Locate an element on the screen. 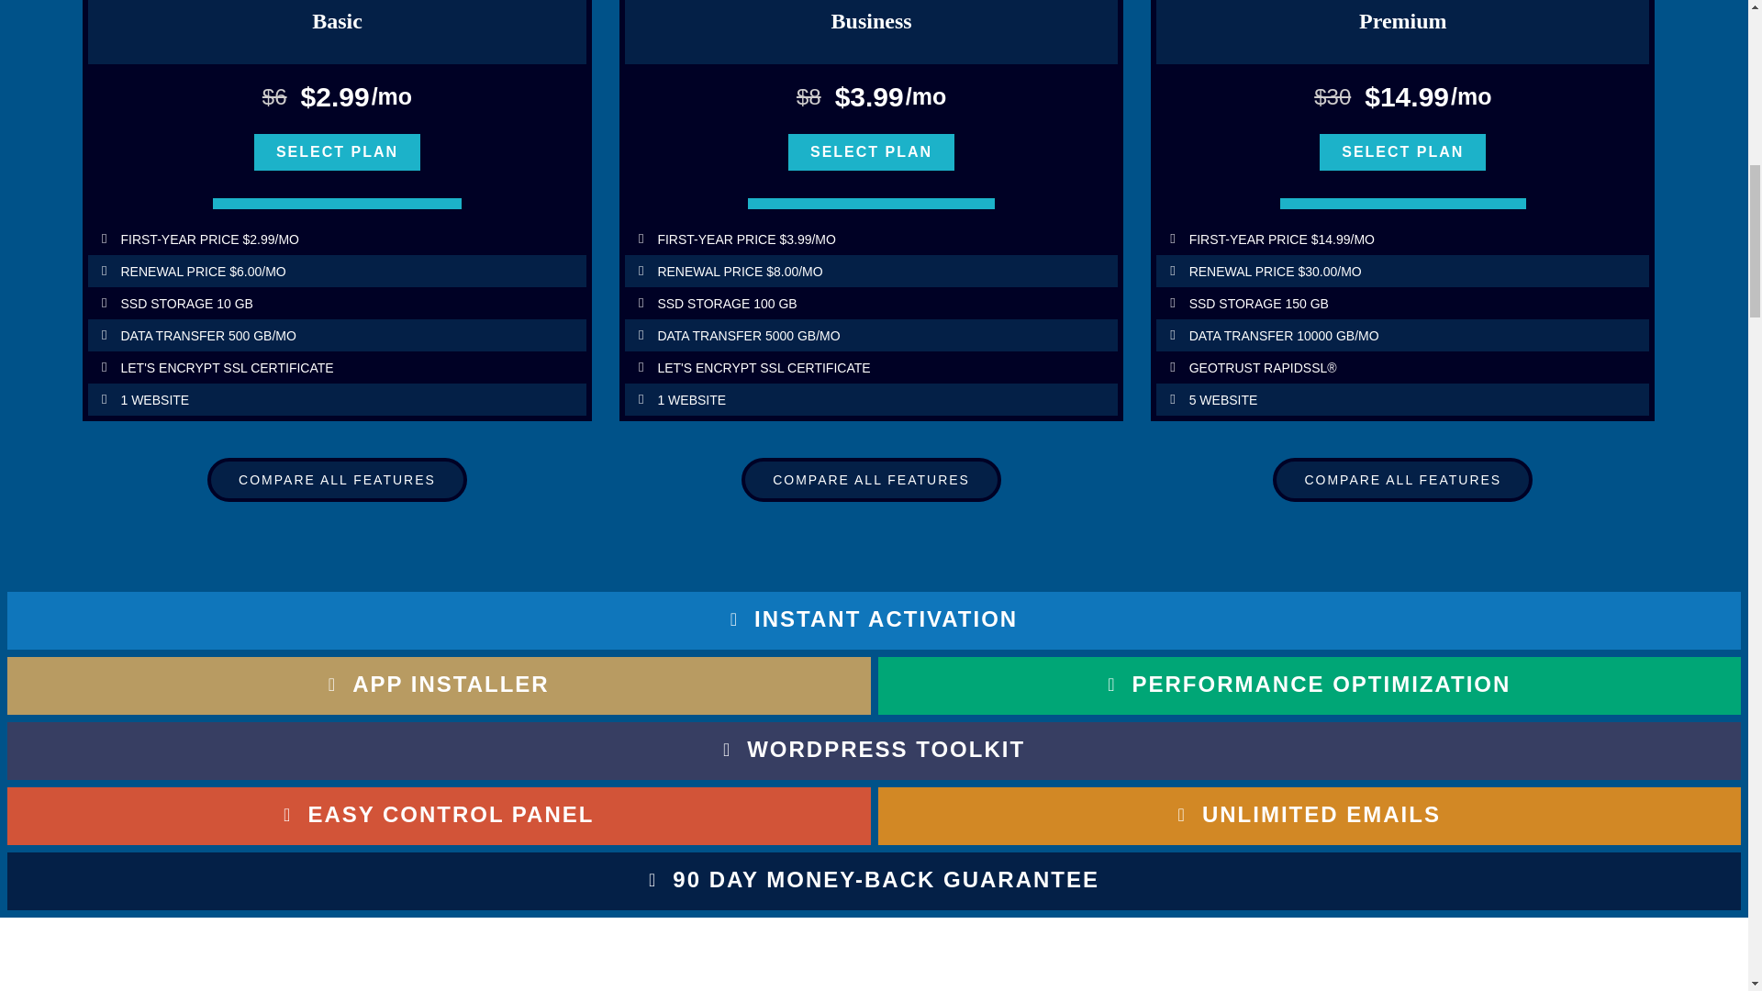 This screenshot has height=991, width=1762. SELECT PLAN is located at coordinates (871, 151).